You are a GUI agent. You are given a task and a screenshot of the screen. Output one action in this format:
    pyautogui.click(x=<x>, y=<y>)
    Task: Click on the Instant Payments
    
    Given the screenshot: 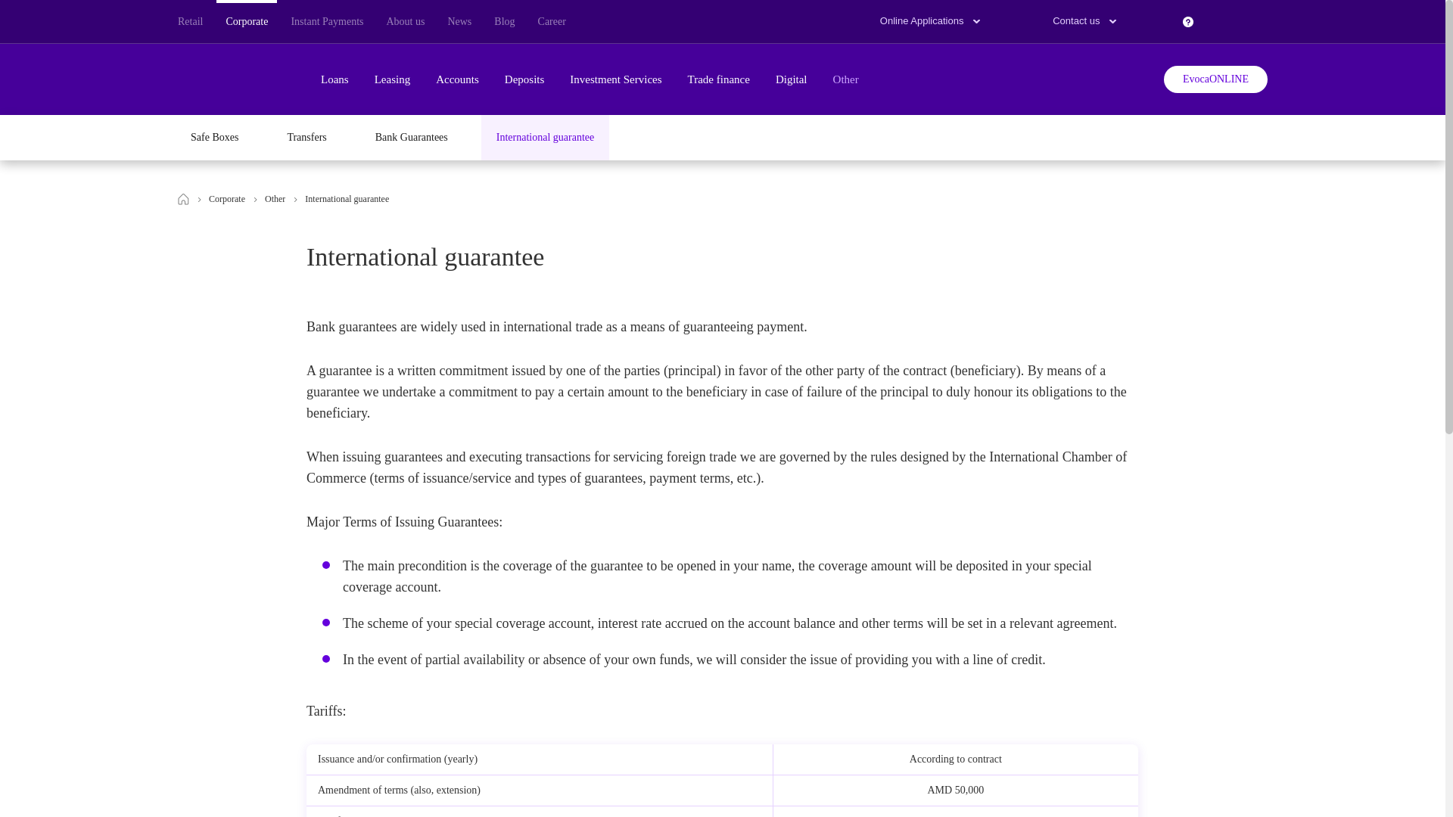 What is the action you would take?
    pyautogui.click(x=327, y=21)
    